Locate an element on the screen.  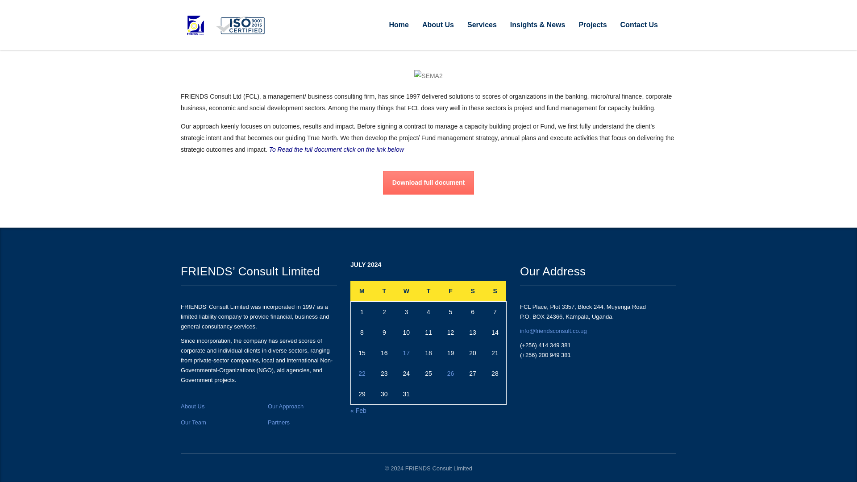
Home is located at coordinates (398, 25).